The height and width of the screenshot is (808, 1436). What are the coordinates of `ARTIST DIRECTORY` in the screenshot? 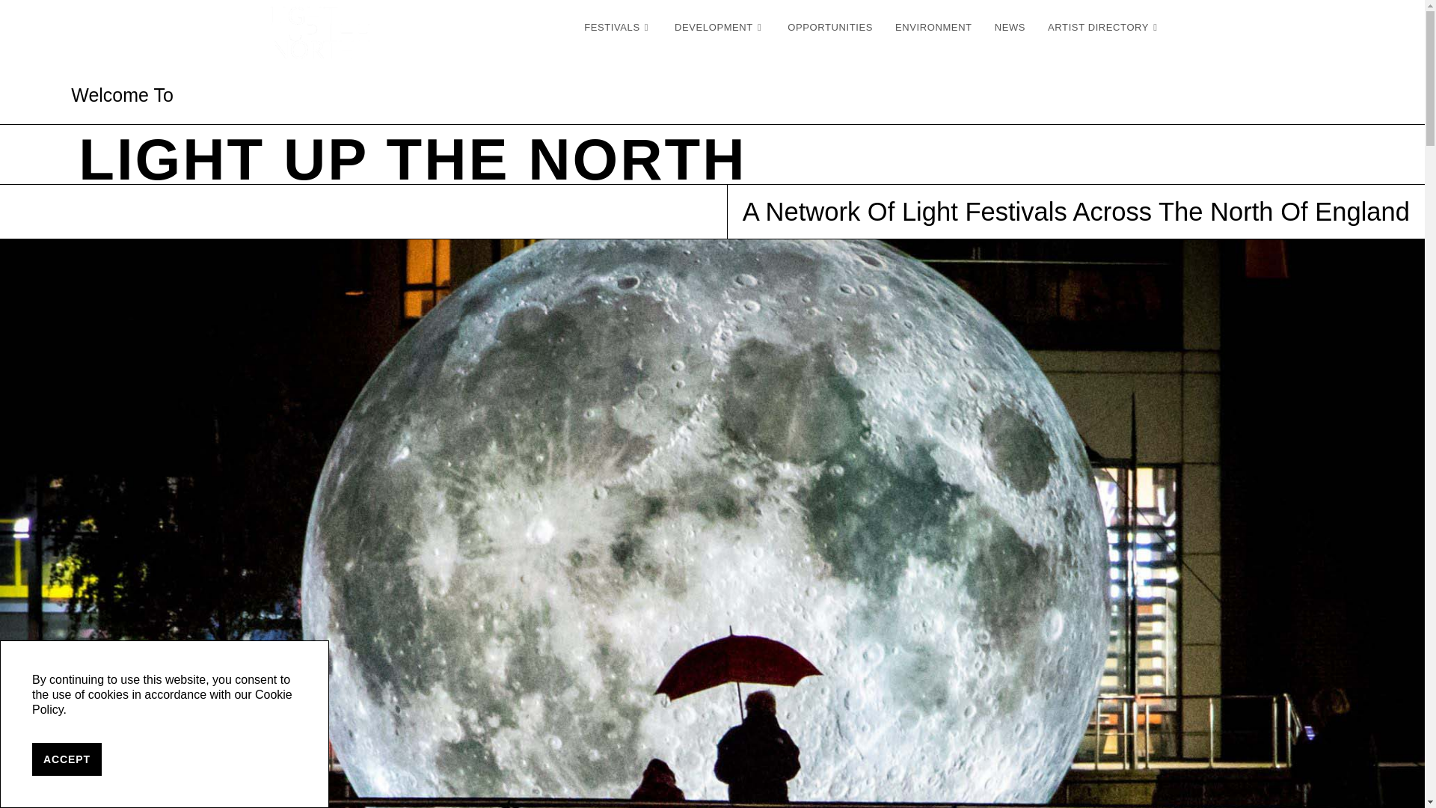 It's located at (1104, 28).